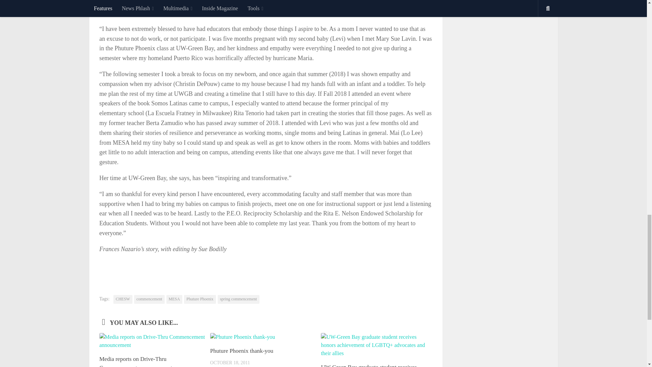 This screenshot has width=652, height=367. I want to click on CHESW, so click(123, 299).